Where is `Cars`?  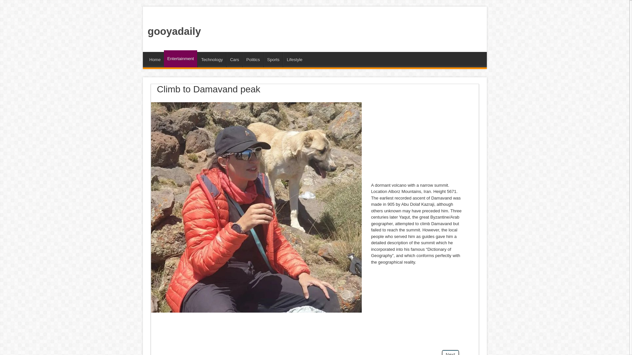
Cars is located at coordinates (234, 59).